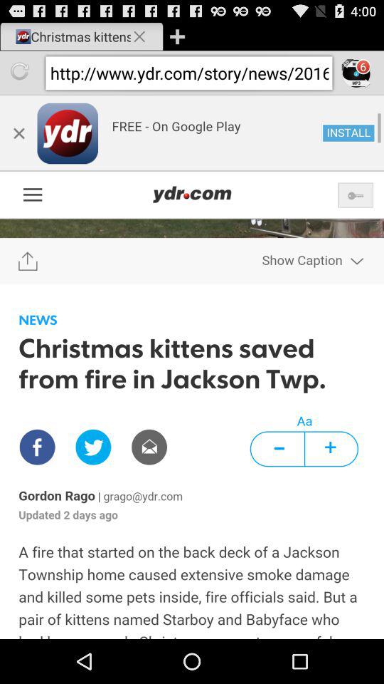  Describe the element at coordinates (177, 36) in the screenshot. I see `add new tab` at that location.